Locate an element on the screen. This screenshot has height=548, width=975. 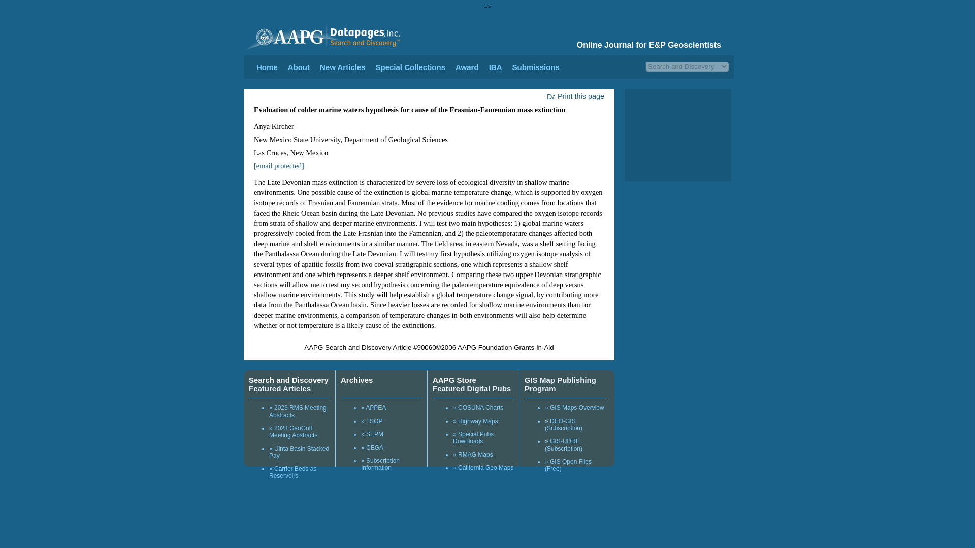
New Articles is located at coordinates (342, 67).